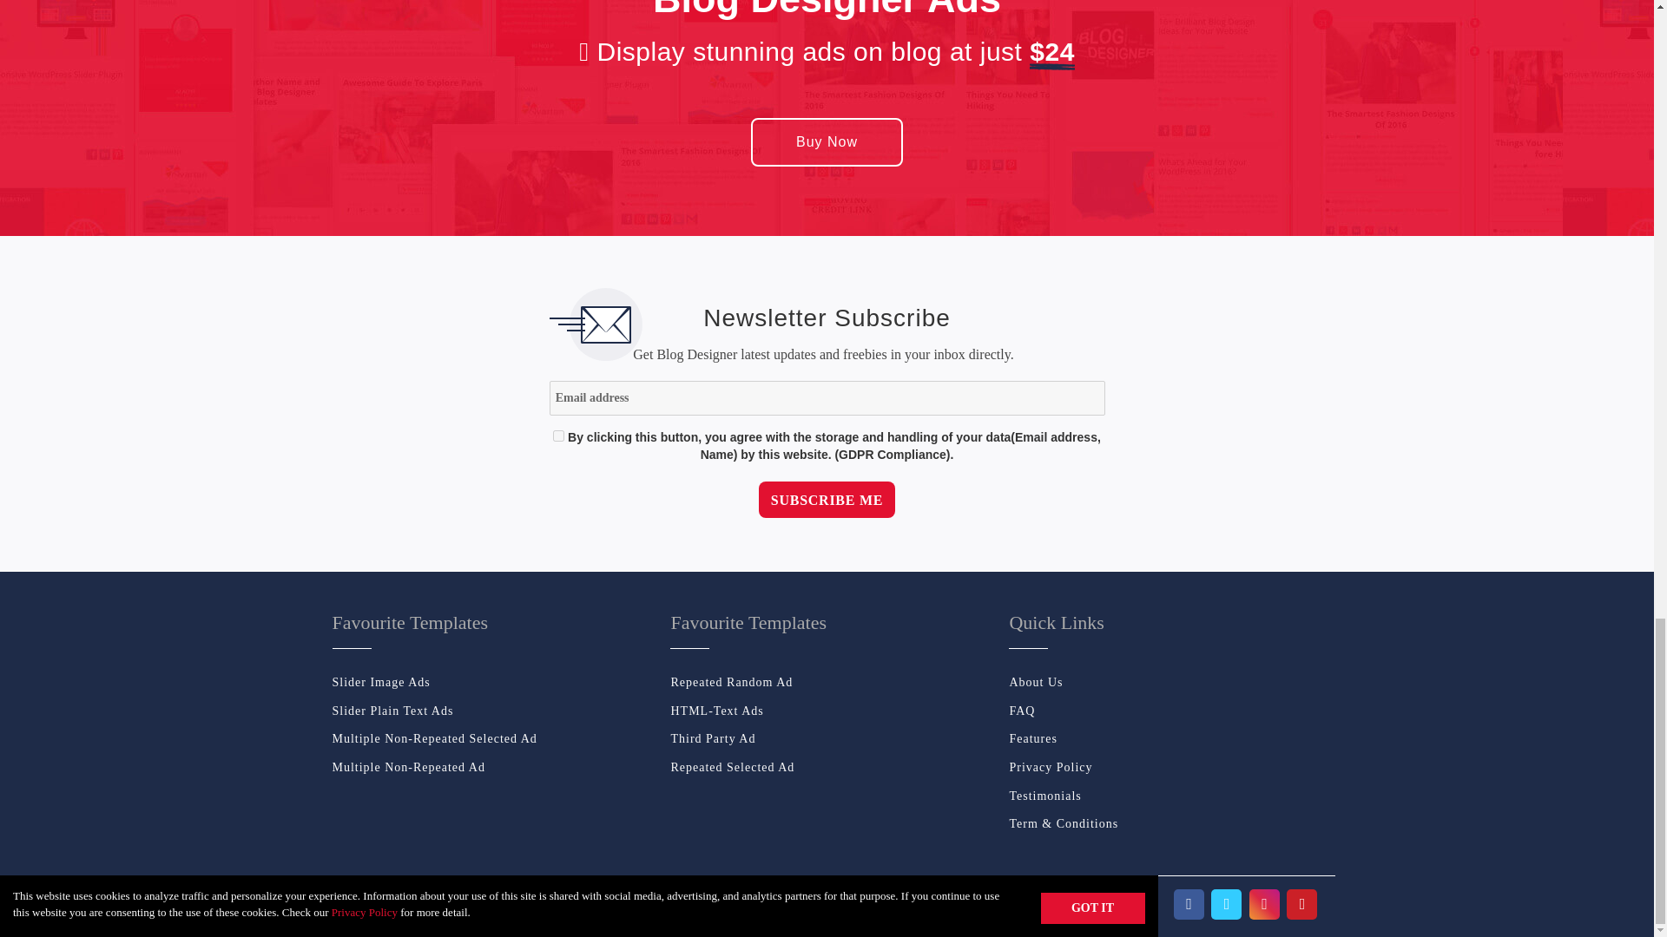  Describe the element at coordinates (559, 436) in the screenshot. I see `true` at that location.